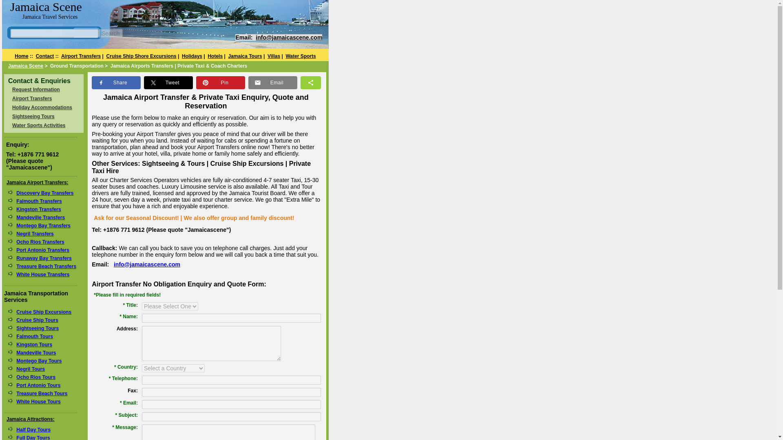 The image size is (783, 440). Describe the element at coordinates (142, 56) in the screenshot. I see `Cruise Ship Shore Excursions` at that location.